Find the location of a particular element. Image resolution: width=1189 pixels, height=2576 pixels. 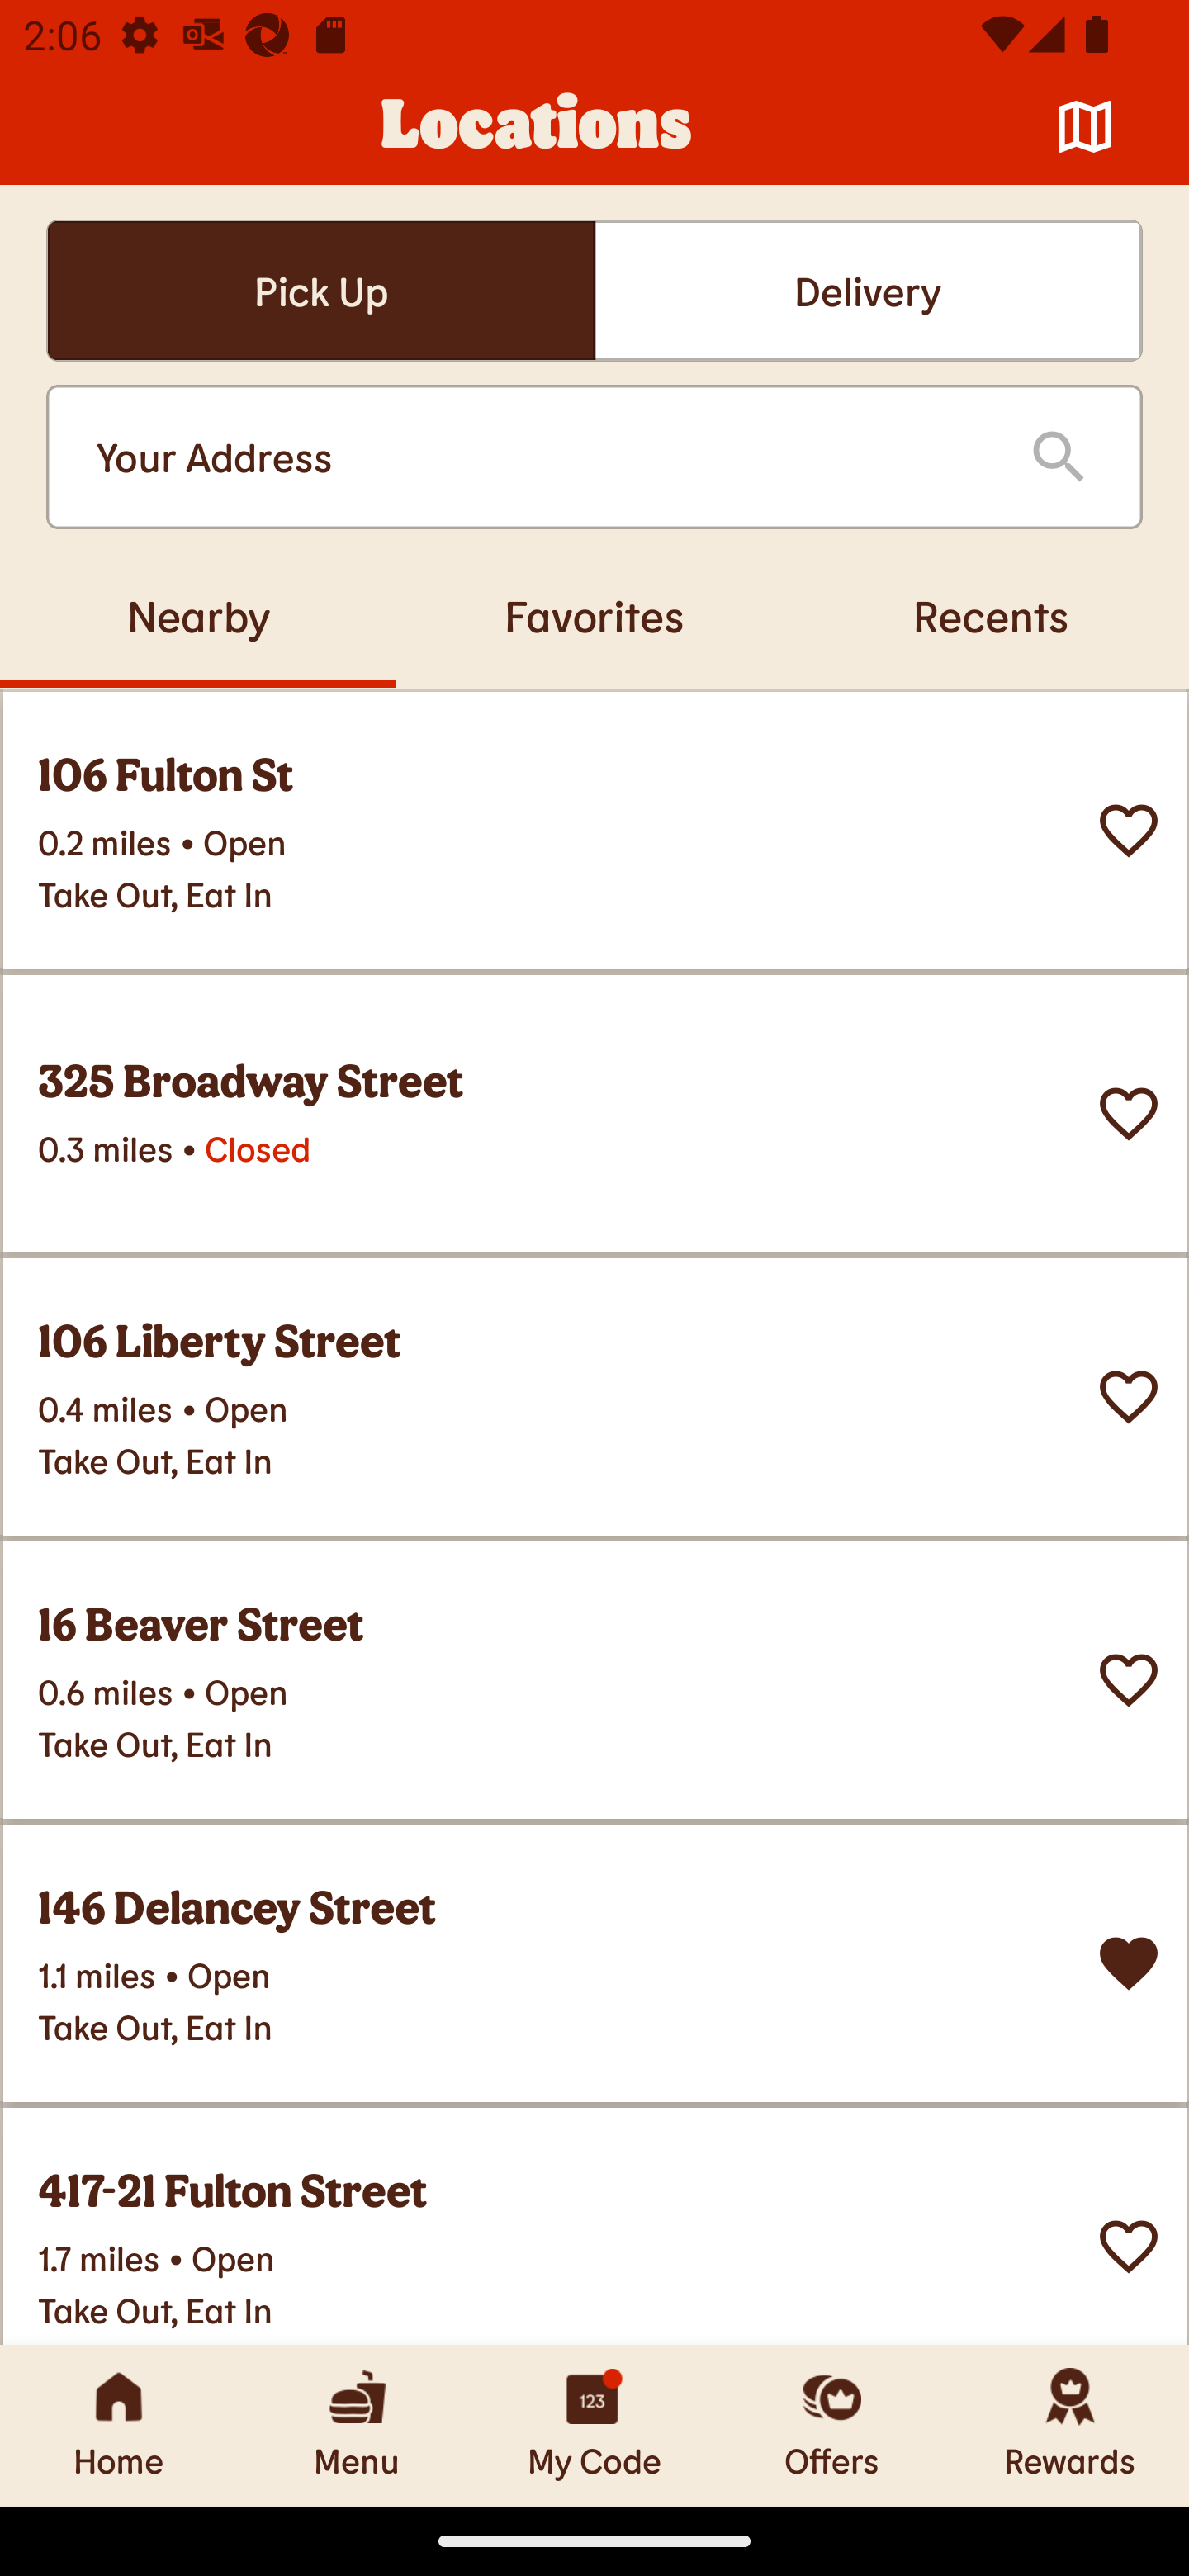

Locations is located at coordinates (537, 127).